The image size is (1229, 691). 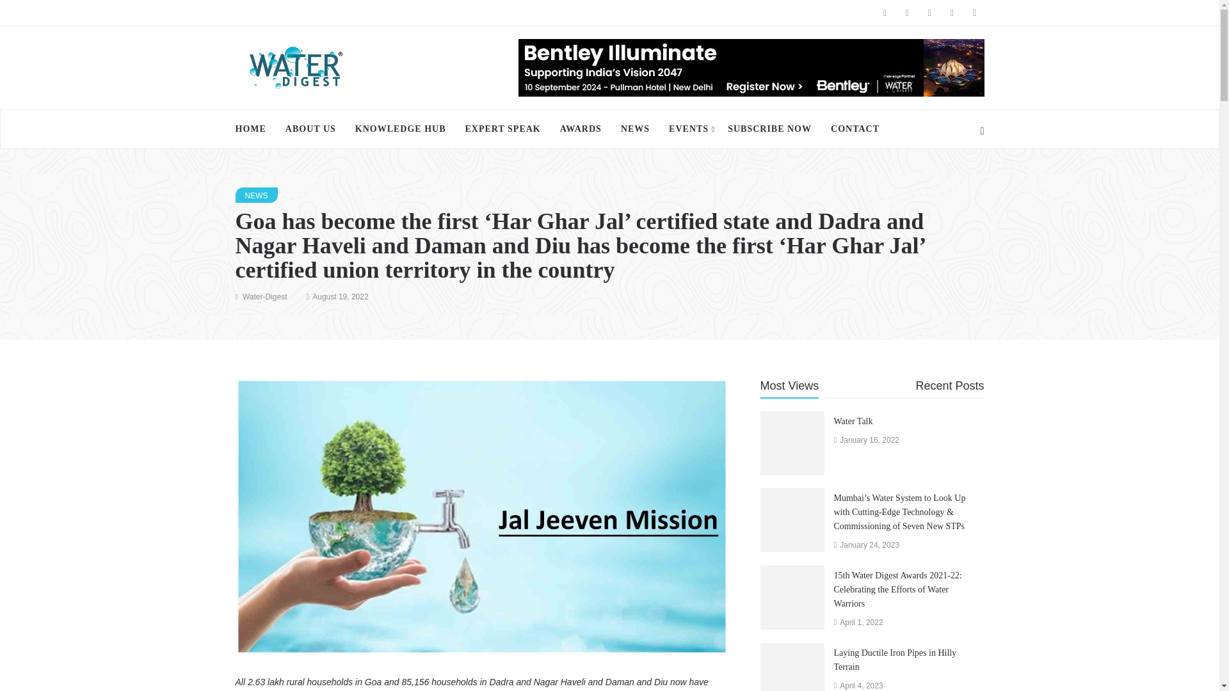 What do you see at coordinates (930, 13) in the screenshot?
I see `ion-social-instagram` at bounding box center [930, 13].